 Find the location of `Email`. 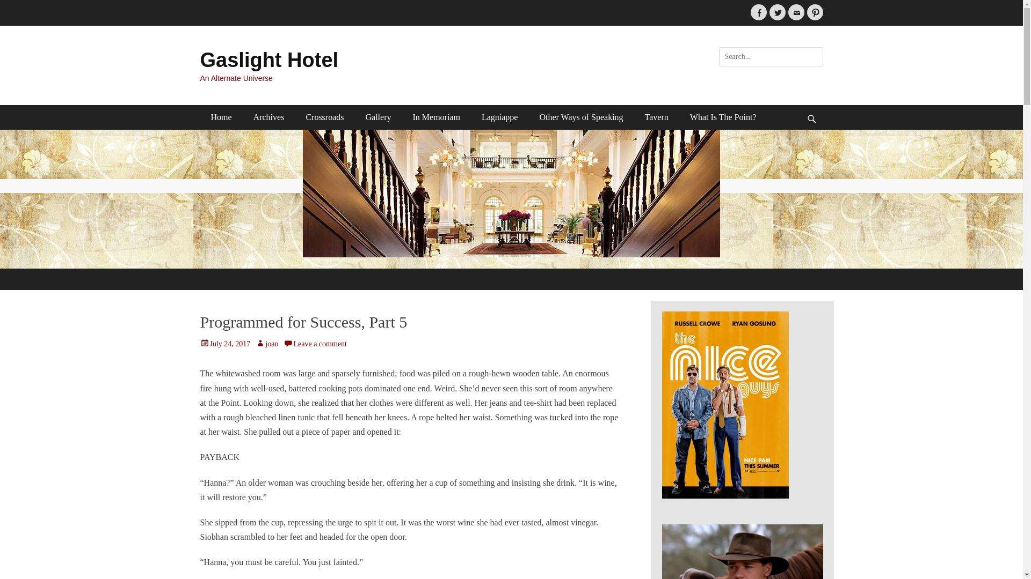

Email is located at coordinates (796, 12).